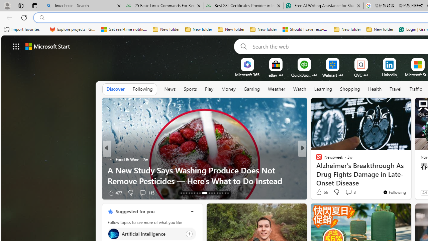 The width and height of the screenshot is (428, 241). I want to click on Sports, so click(190, 89).